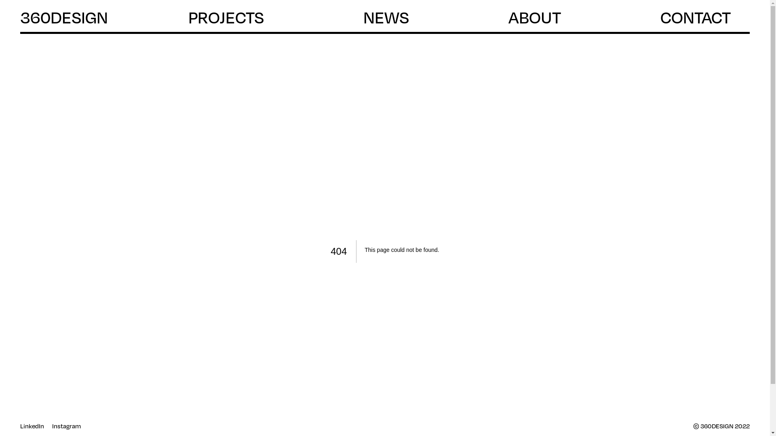 The width and height of the screenshot is (776, 436). Describe the element at coordinates (705, 18) in the screenshot. I see `CONTACT` at that location.